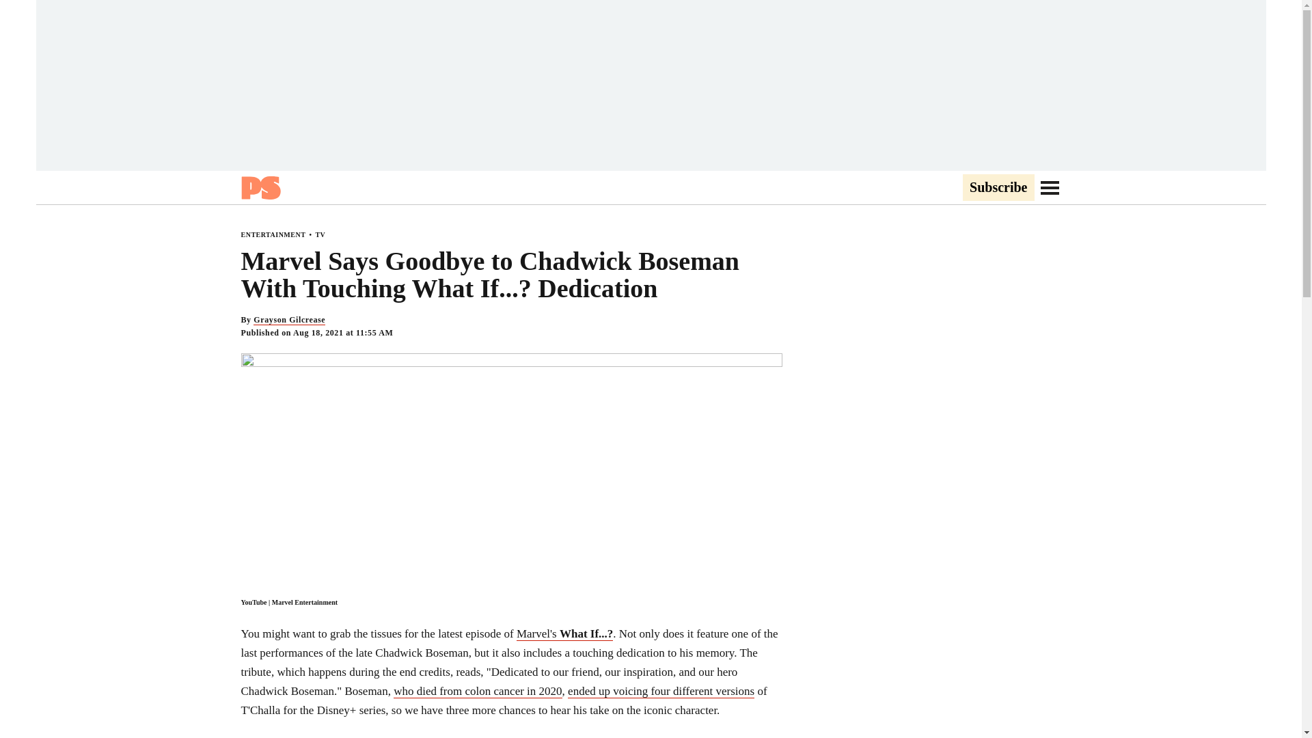  I want to click on Go to Navigation, so click(1050, 187).